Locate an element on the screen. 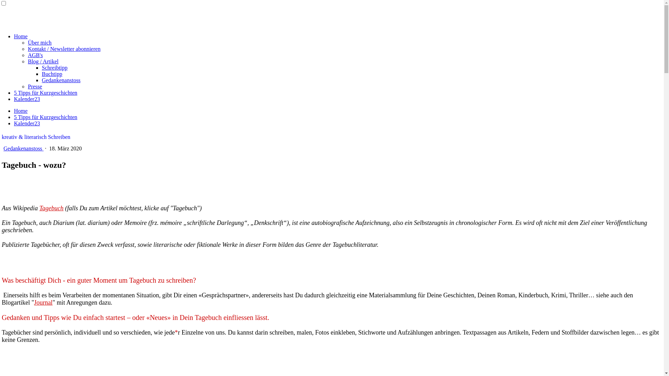  Journal is located at coordinates (43, 303).